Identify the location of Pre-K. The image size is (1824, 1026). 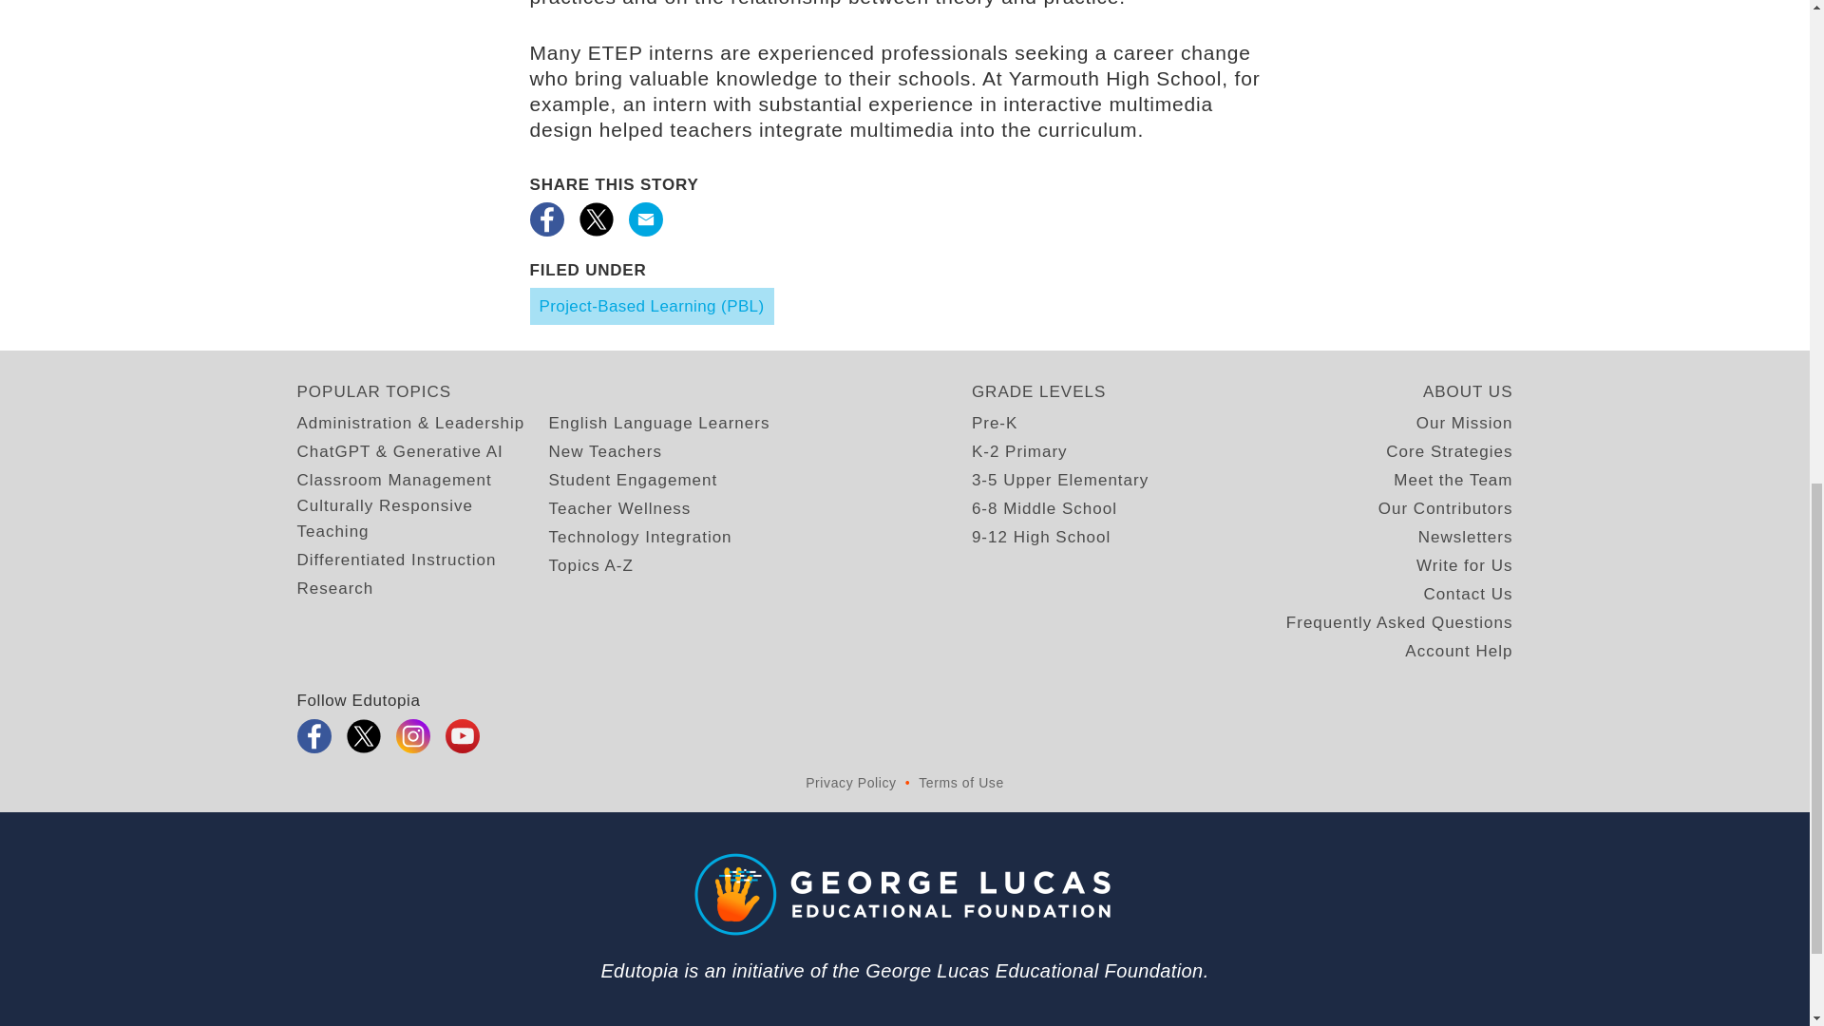
(995, 424).